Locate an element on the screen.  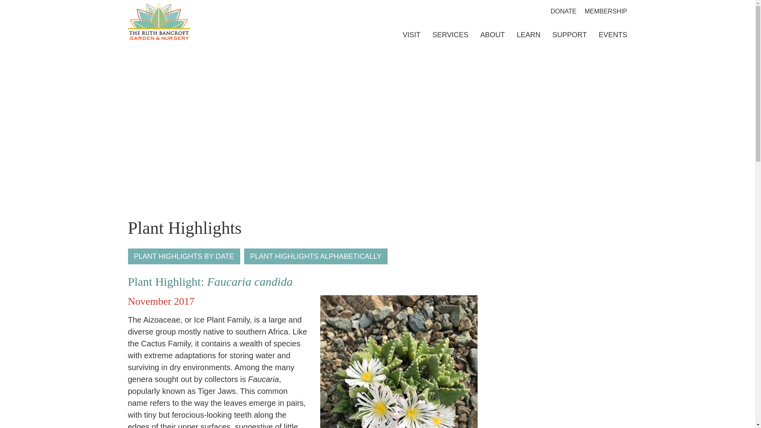
Shop is located at coordinates (496, 11).